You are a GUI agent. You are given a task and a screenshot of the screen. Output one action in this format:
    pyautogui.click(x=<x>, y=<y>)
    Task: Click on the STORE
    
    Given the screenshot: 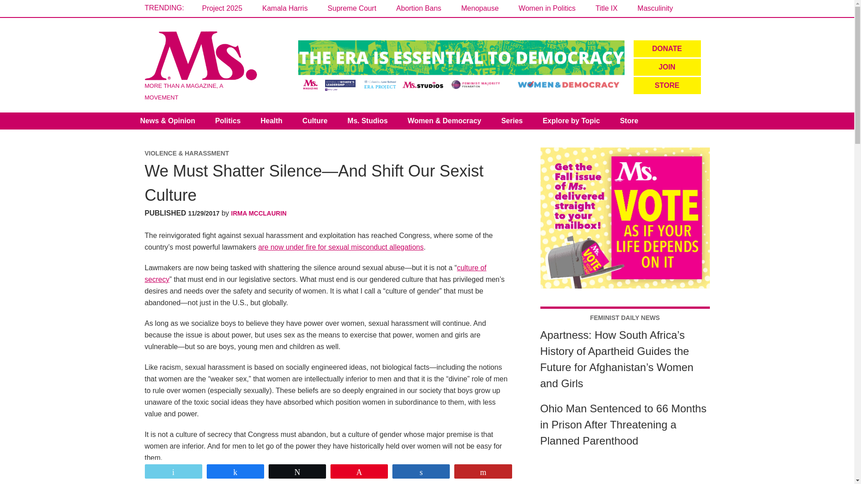 What is the action you would take?
    pyautogui.click(x=666, y=85)
    